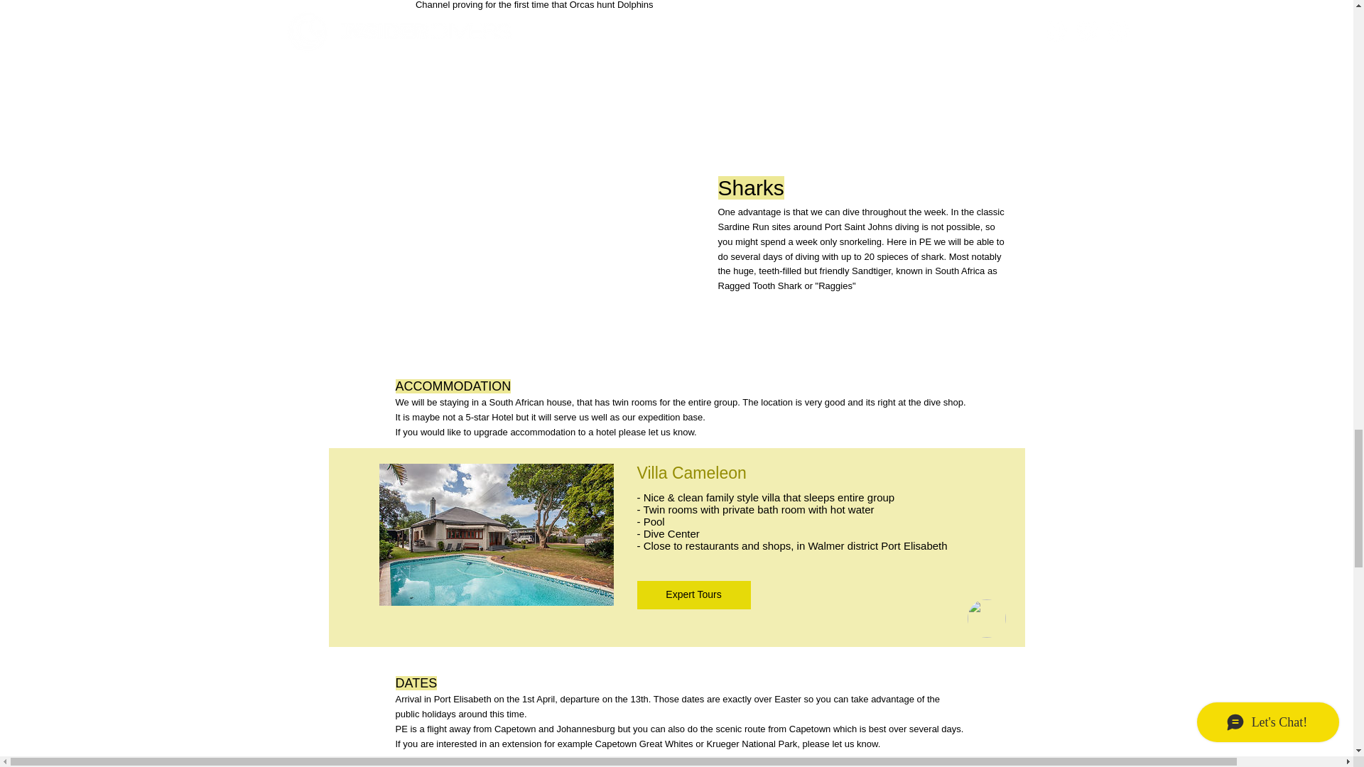 This screenshot has width=1364, height=767. I want to click on External YouTube, so click(551, 264).